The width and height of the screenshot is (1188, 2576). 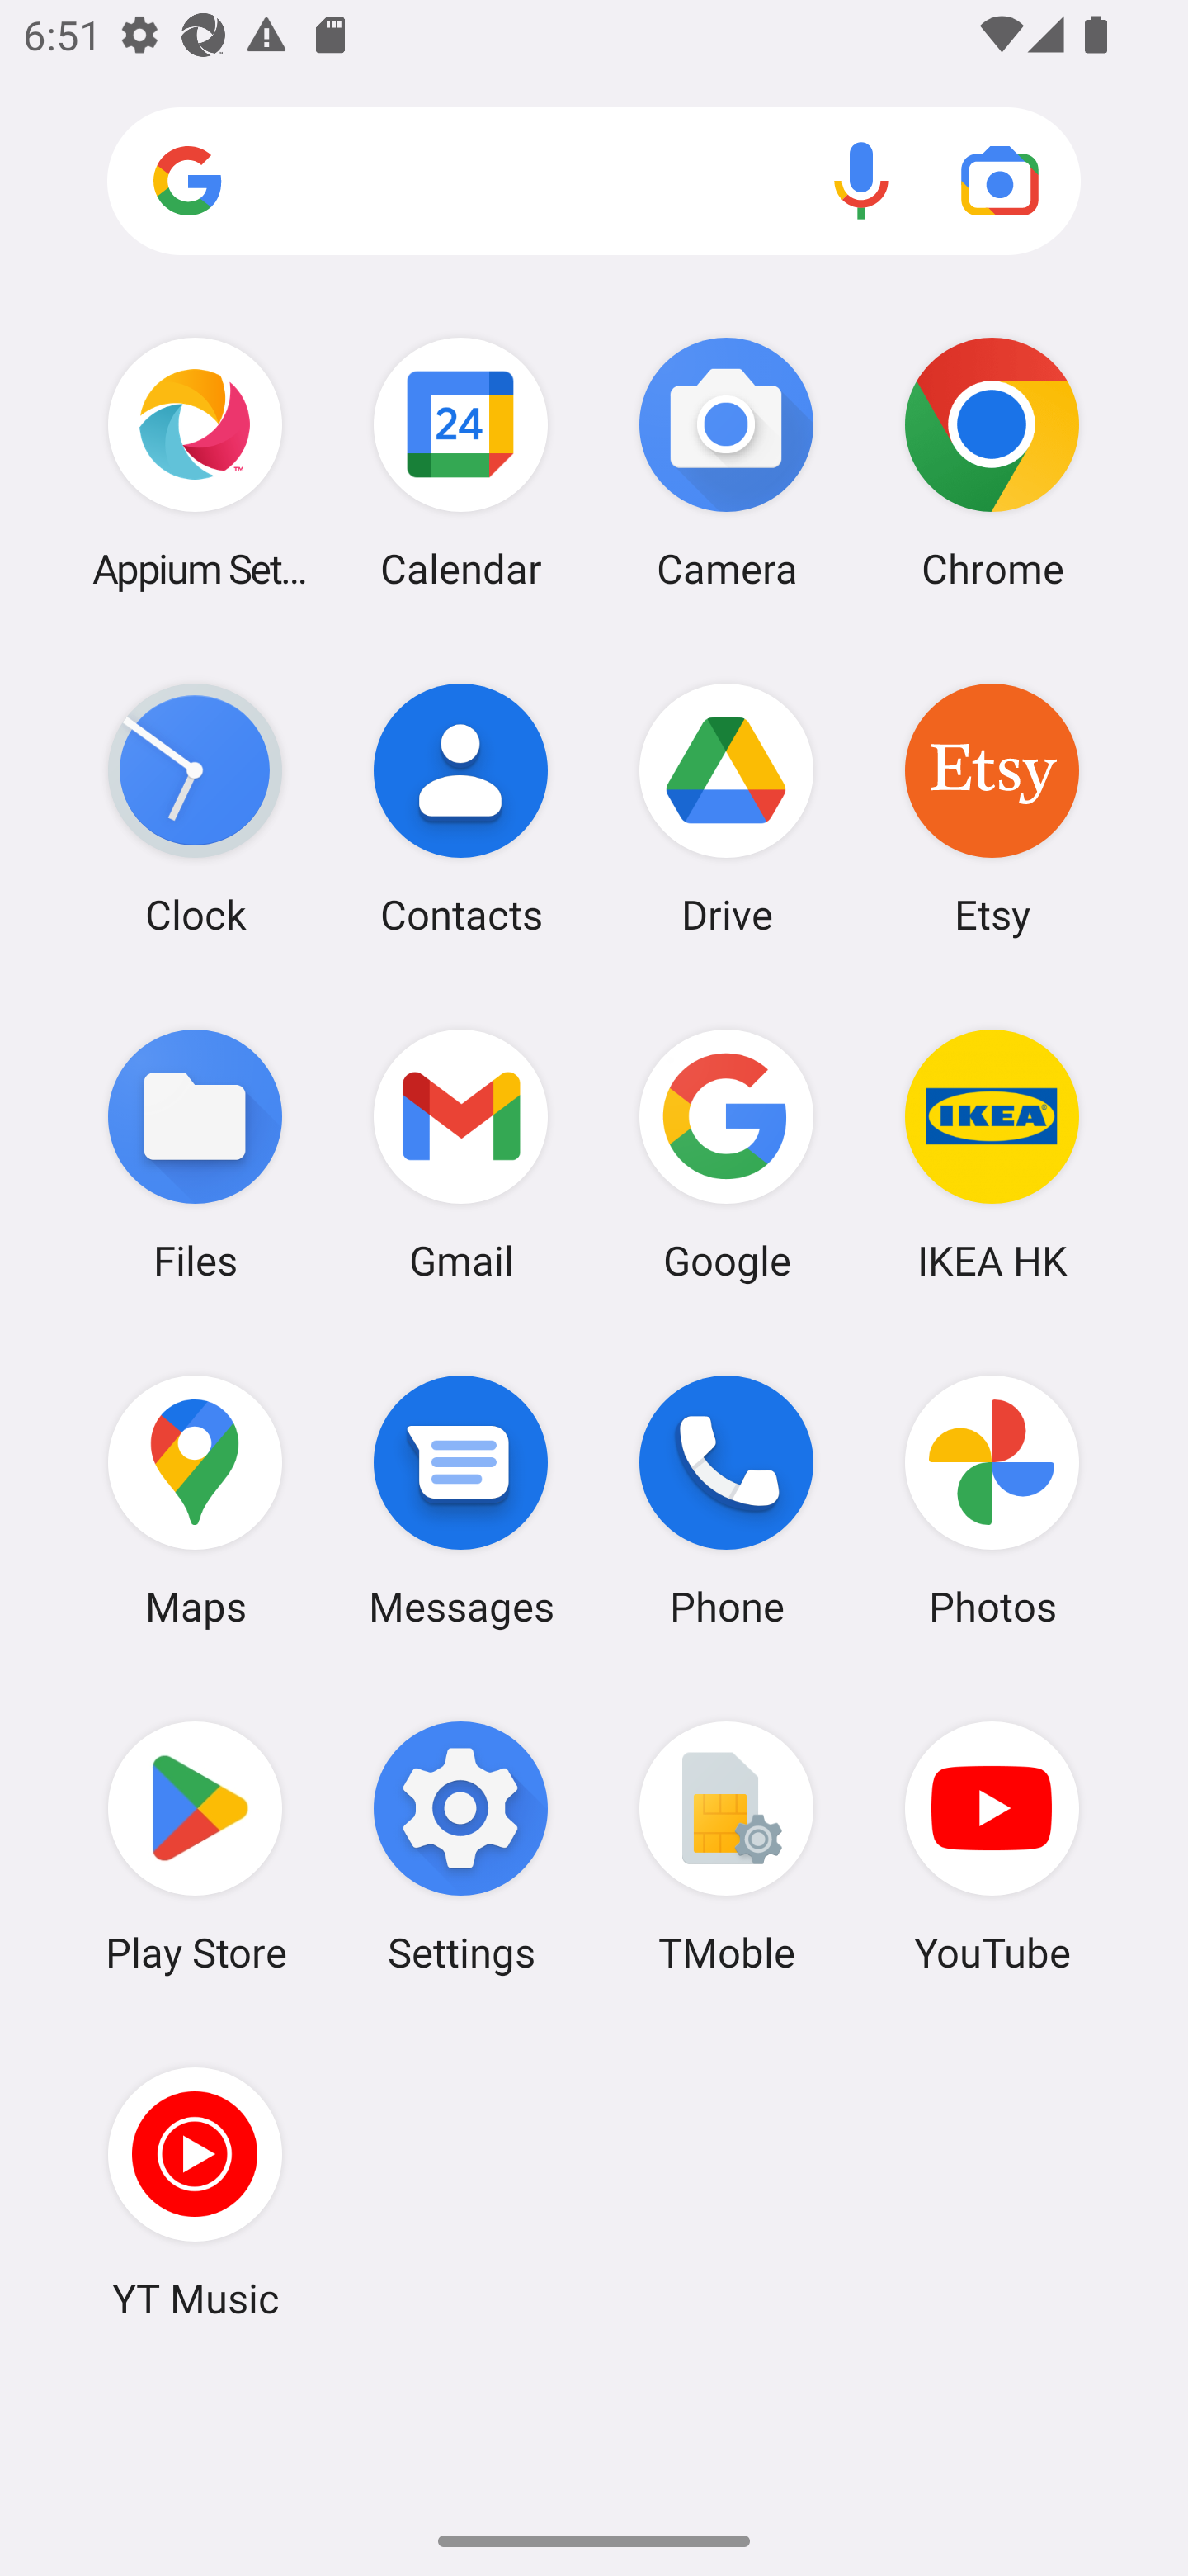 I want to click on Search apps, web and more, so click(x=594, y=182).